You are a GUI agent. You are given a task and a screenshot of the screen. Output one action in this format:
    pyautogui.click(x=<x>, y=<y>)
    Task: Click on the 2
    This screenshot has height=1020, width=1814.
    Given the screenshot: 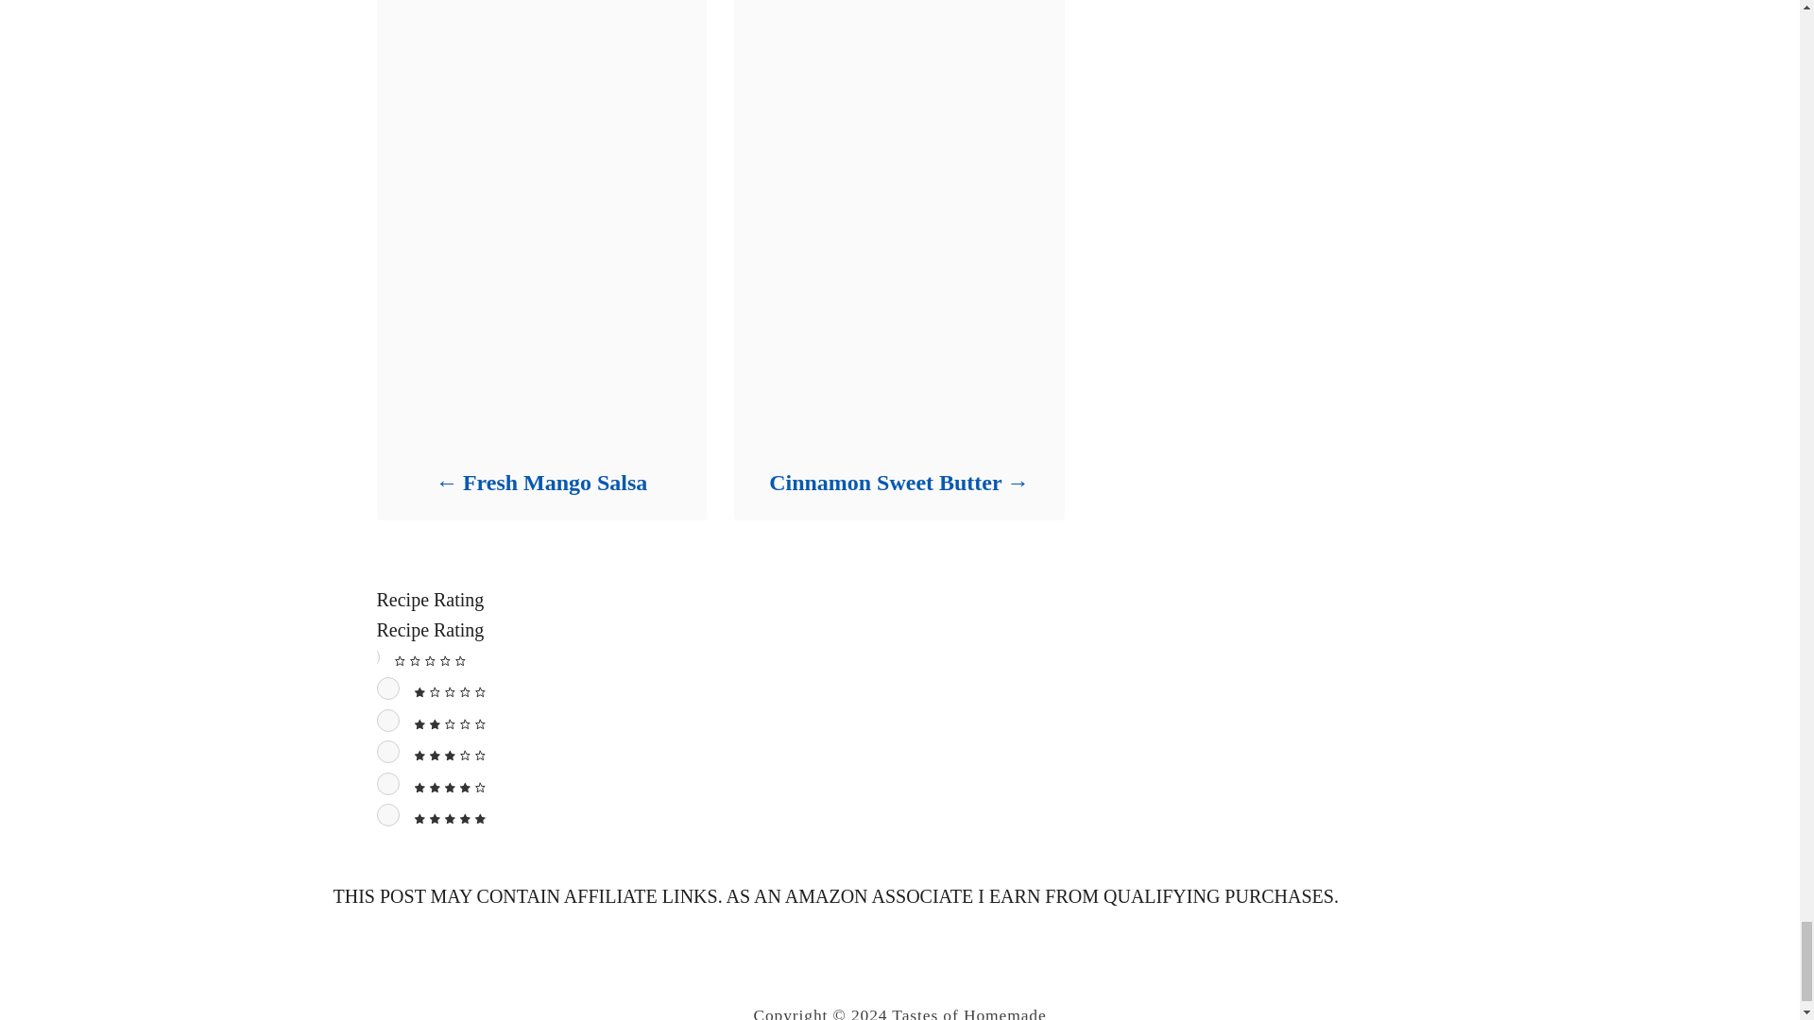 What is the action you would take?
    pyautogui.click(x=387, y=720)
    